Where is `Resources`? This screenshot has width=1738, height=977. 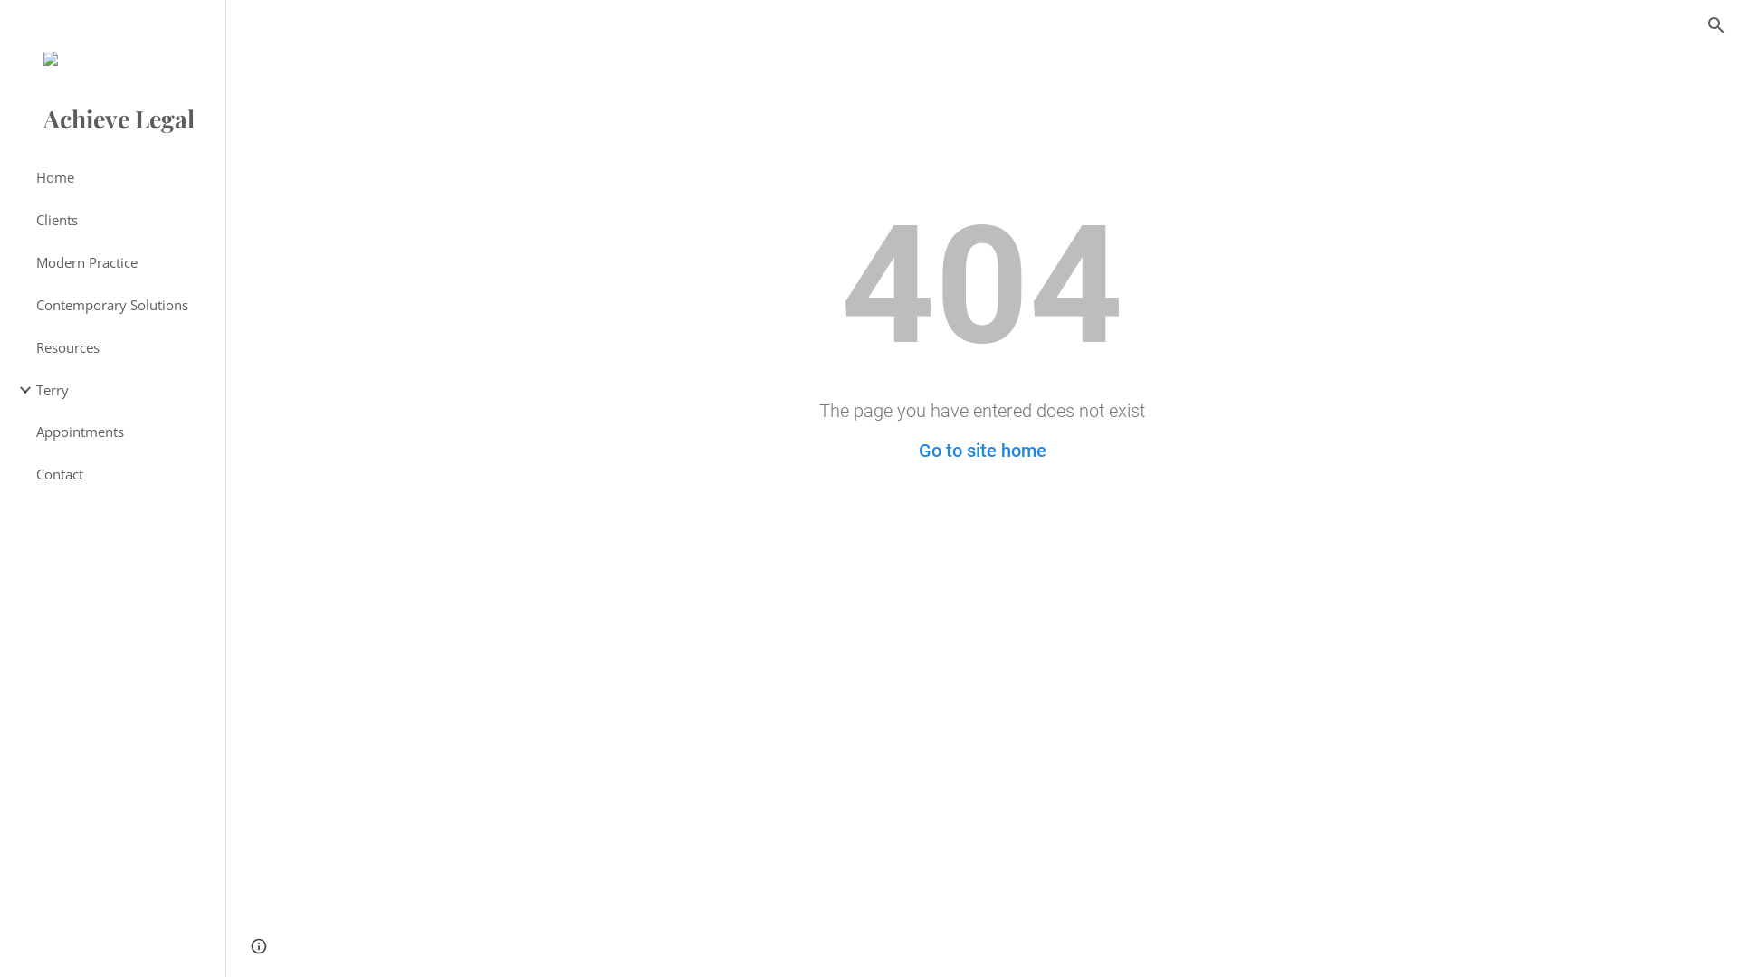
Resources is located at coordinates (123, 347).